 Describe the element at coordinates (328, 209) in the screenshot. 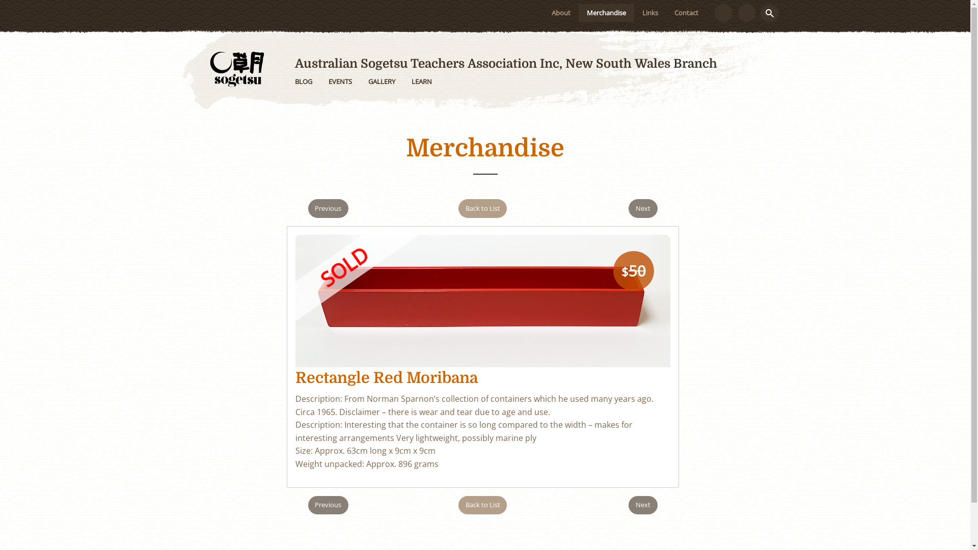

I see `Previous` at that location.